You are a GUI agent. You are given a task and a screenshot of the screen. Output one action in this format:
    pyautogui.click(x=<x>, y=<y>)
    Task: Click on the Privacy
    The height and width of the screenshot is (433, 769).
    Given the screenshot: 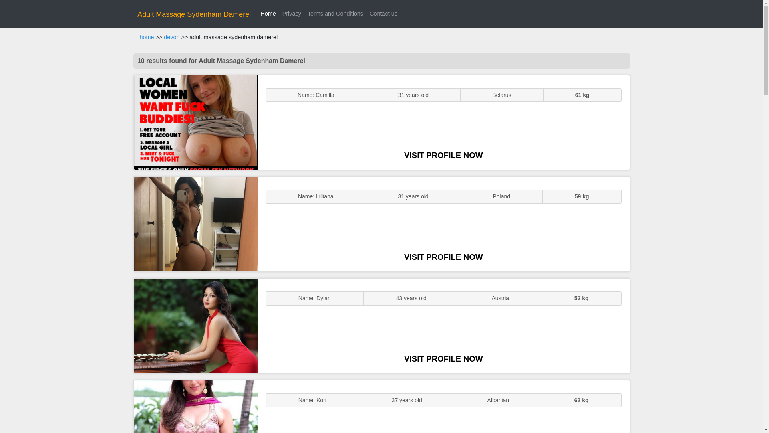 What is the action you would take?
    pyautogui.click(x=292, y=14)
    